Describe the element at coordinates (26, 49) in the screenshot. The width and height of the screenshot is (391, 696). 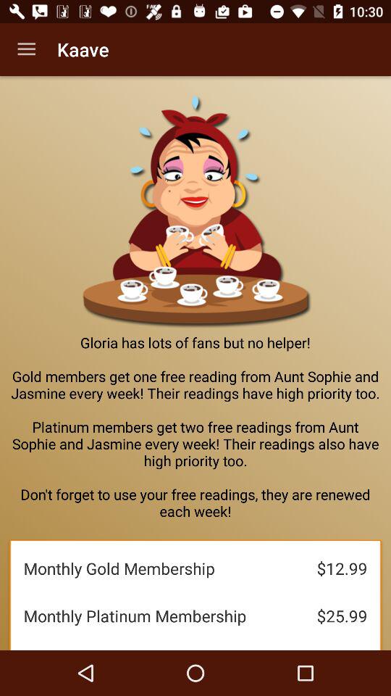
I see `select the icon to the left of the kaave item` at that location.